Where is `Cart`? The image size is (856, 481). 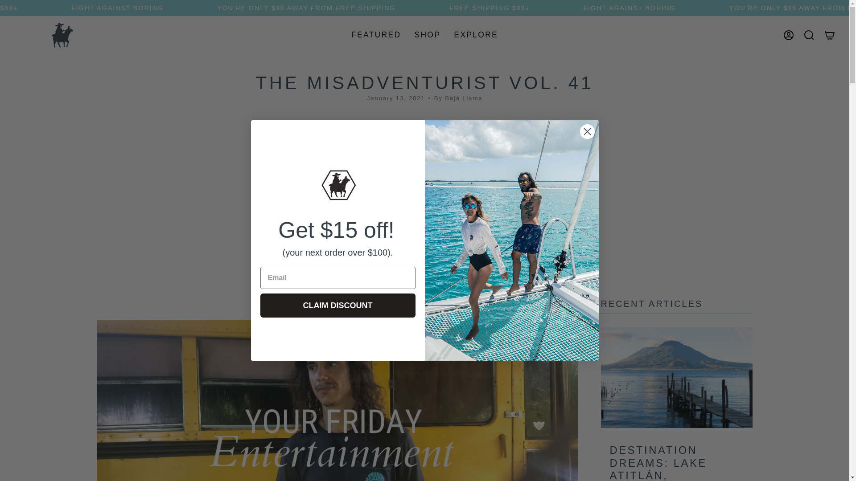 Cart is located at coordinates (829, 35).